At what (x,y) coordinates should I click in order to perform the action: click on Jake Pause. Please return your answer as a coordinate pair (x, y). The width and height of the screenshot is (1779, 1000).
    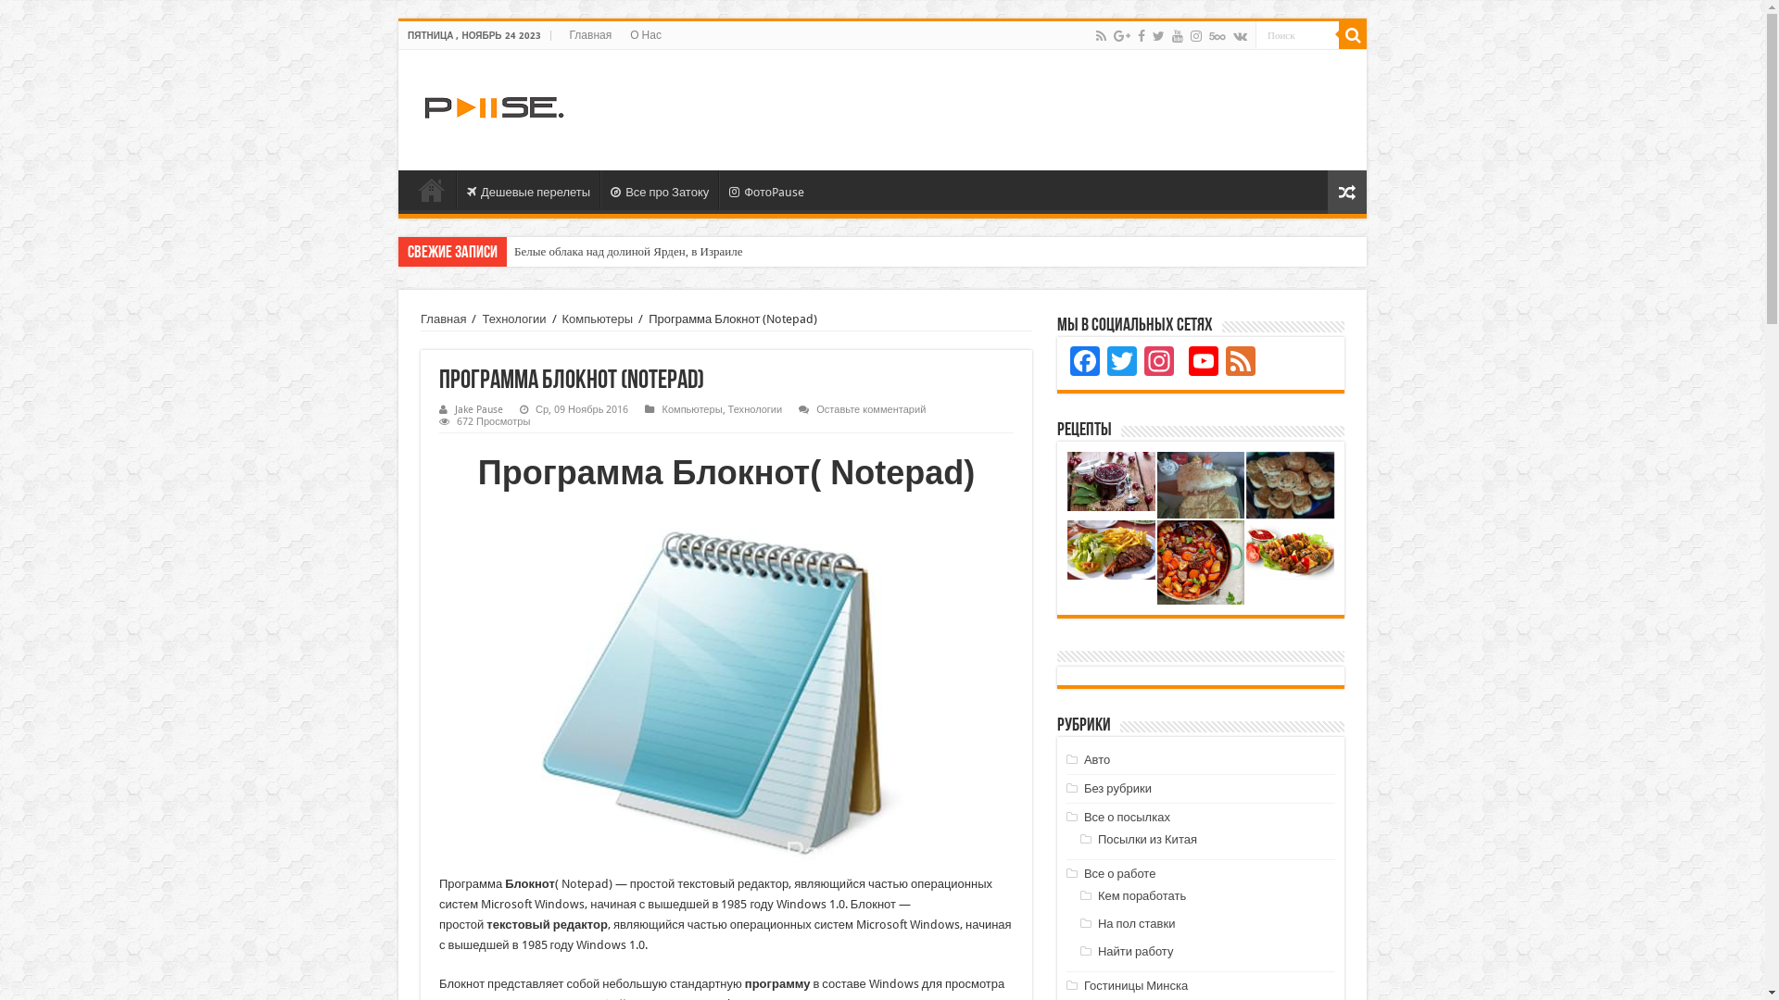
    Looking at the image, I should click on (479, 409).